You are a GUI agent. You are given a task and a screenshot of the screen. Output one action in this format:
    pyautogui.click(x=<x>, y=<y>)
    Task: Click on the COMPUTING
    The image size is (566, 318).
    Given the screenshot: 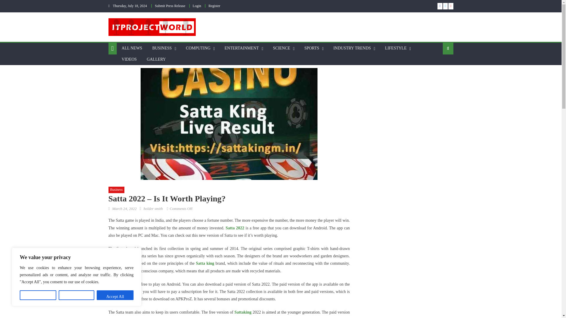 What is the action you would take?
    pyautogui.click(x=198, y=48)
    